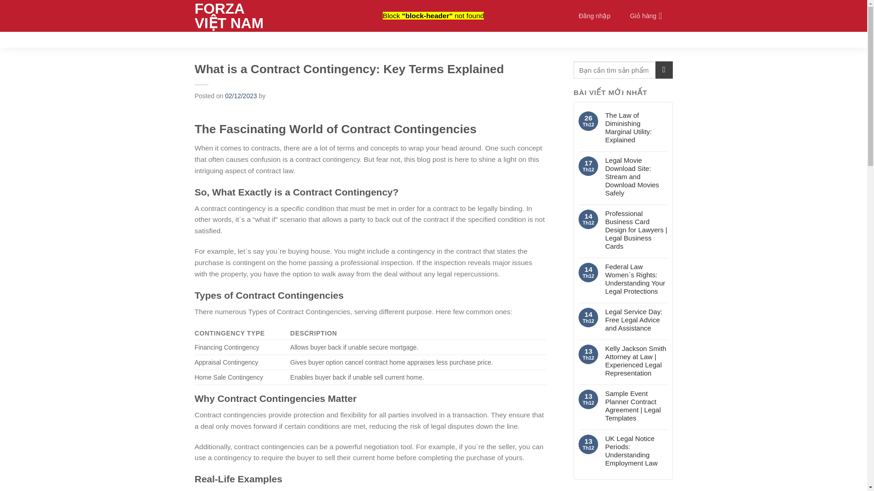  I want to click on The Law of Diminishing Marginal Utility: Explained, so click(636, 128).